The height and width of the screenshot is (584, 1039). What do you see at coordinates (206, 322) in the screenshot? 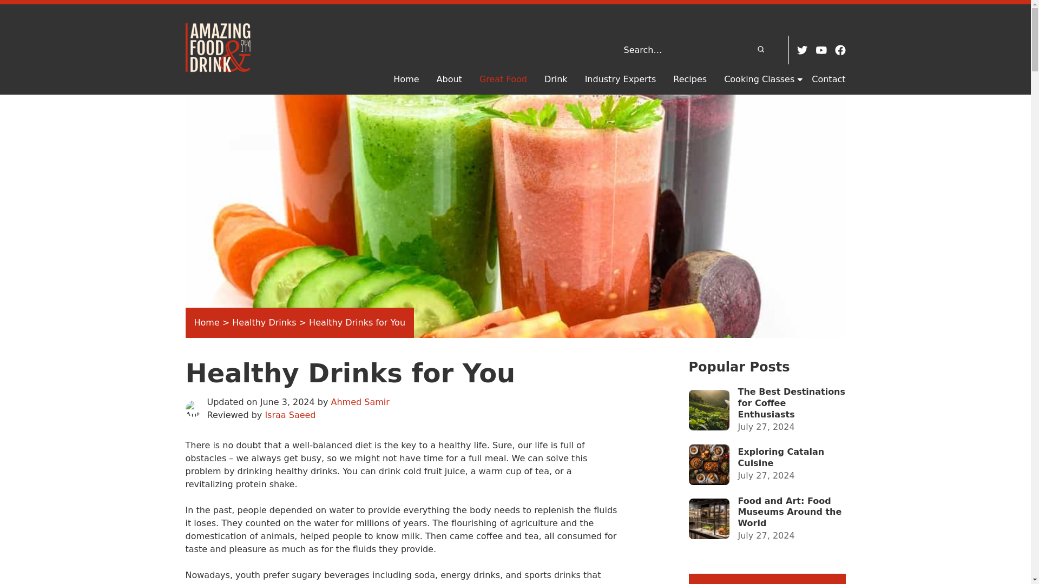
I see `Home` at bounding box center [206, 322].